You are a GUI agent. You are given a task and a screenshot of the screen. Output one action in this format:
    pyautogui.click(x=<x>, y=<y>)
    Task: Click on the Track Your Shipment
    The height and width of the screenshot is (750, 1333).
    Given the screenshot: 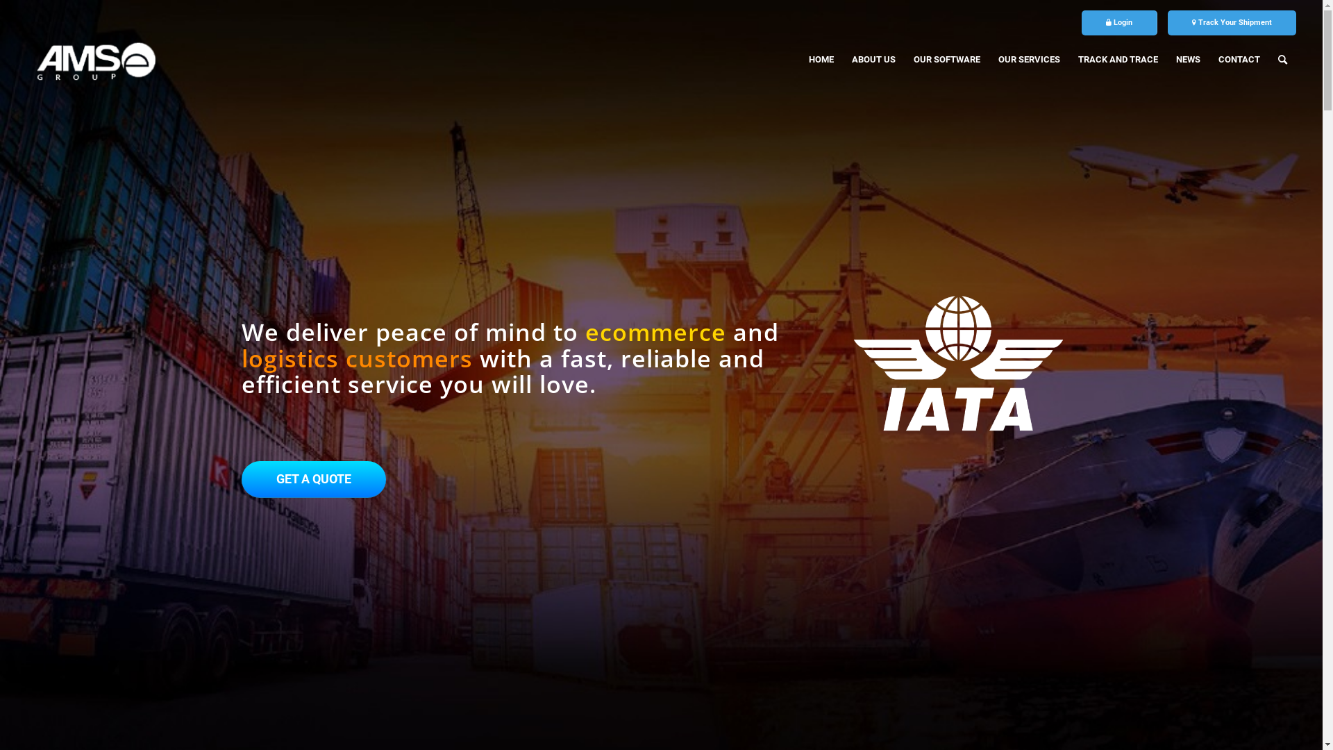 What is the action you would take?
    pyautogui.click(x=1232, y=22)
    